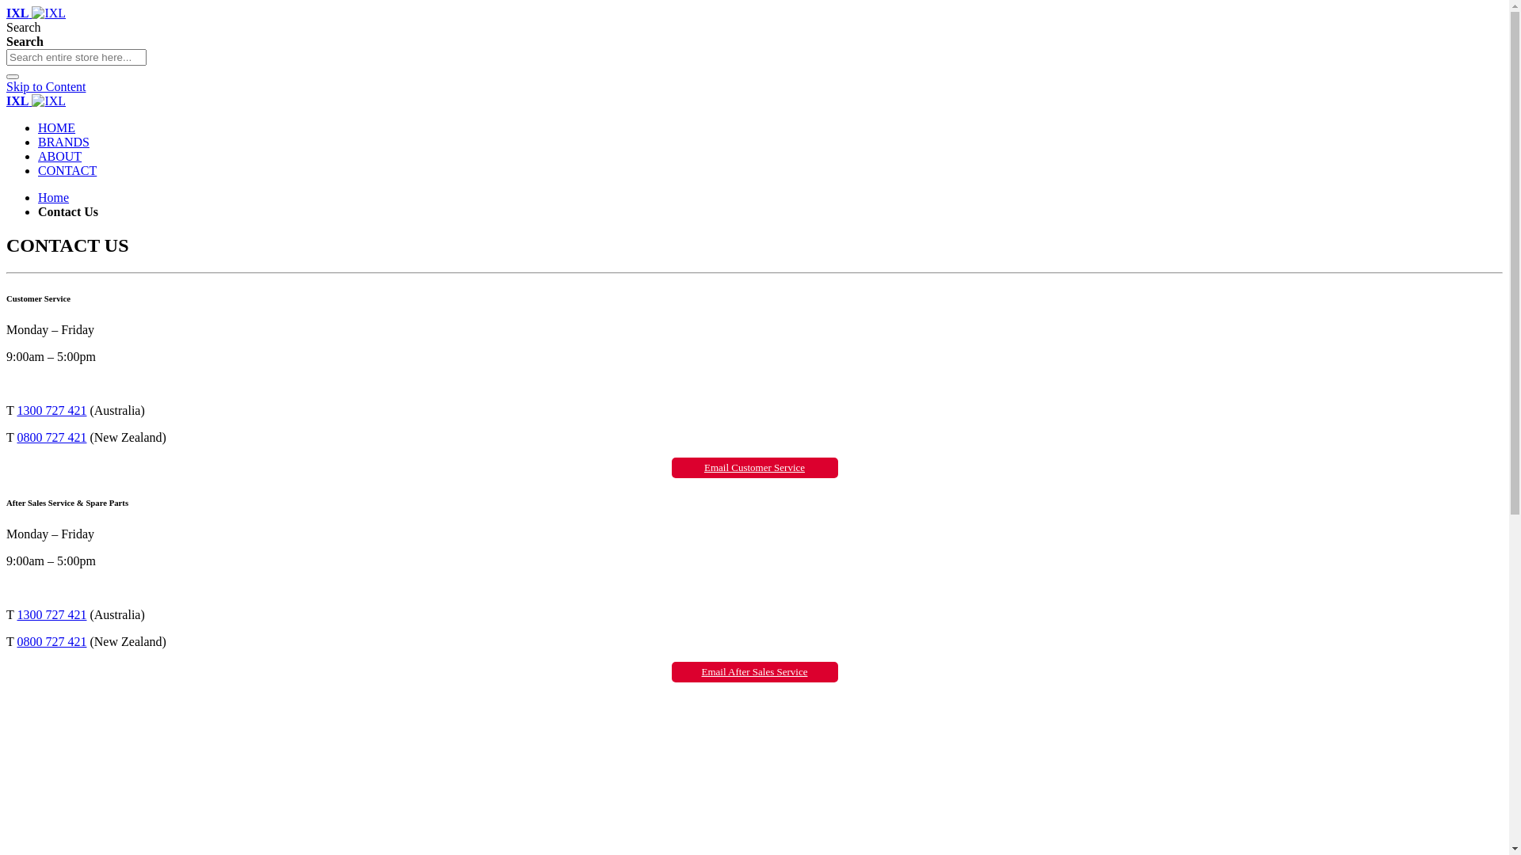  I want to click on Email Customer Service, so click(754, 467).